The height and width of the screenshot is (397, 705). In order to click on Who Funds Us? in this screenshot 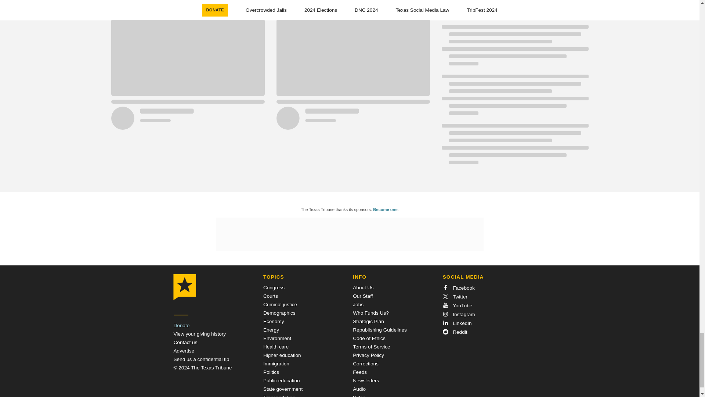, I will do `click(370, 312)`.